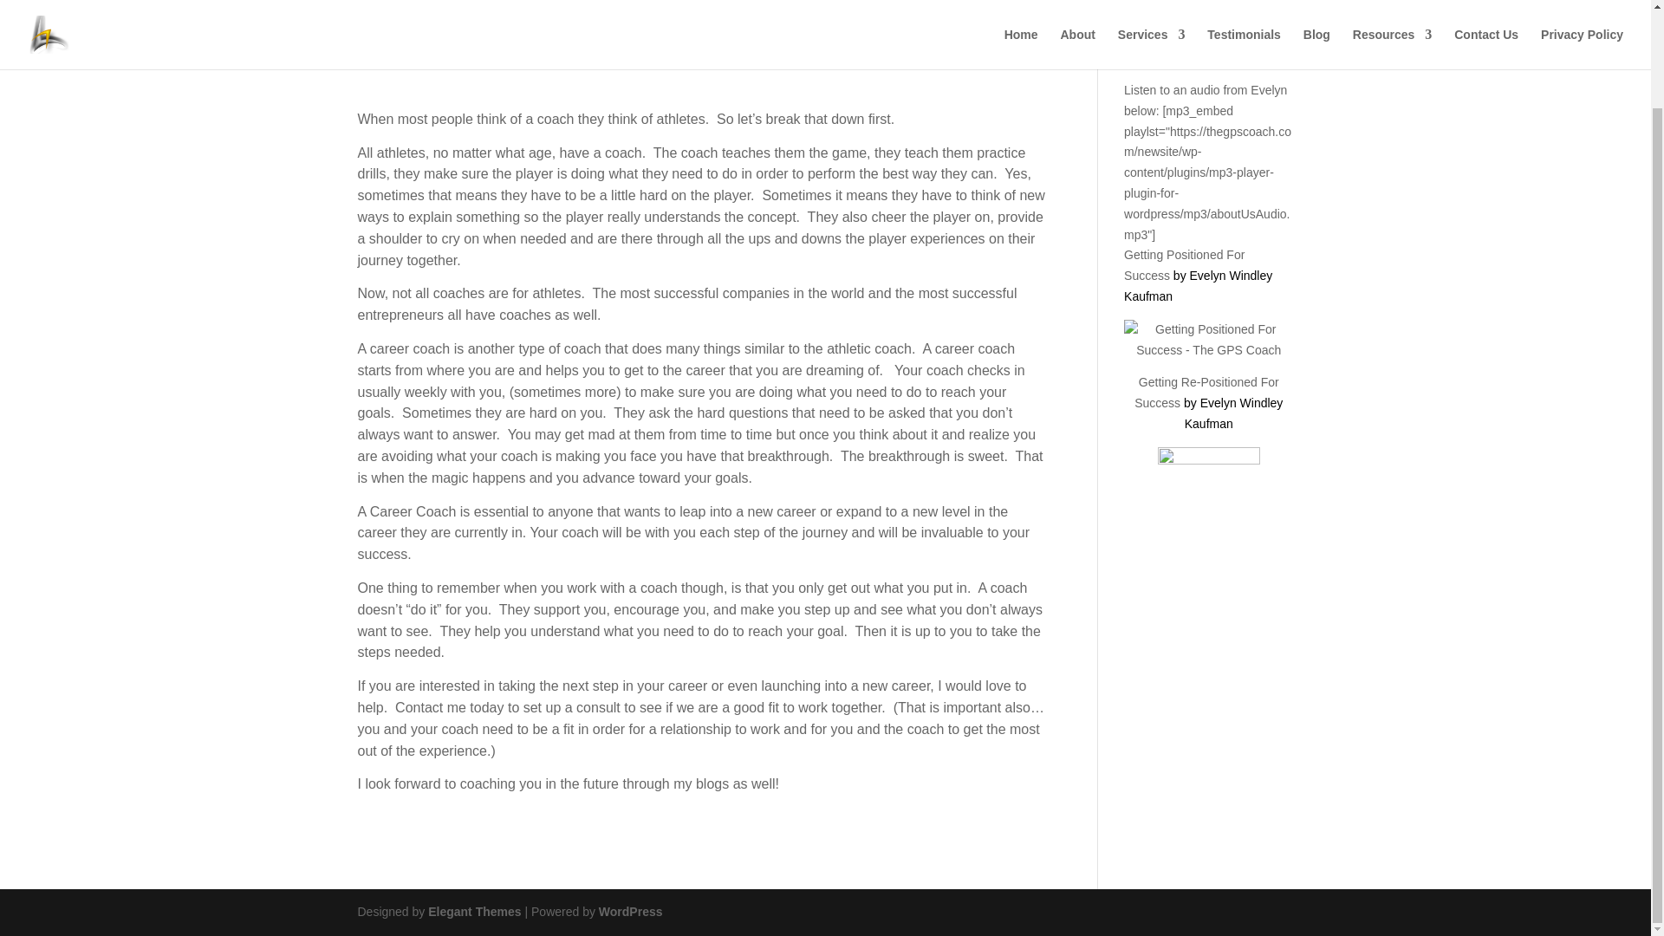  Describe the element at coordinates (1184, 265) in the screenshot. I see `Getting Positioned For Success` at that location.